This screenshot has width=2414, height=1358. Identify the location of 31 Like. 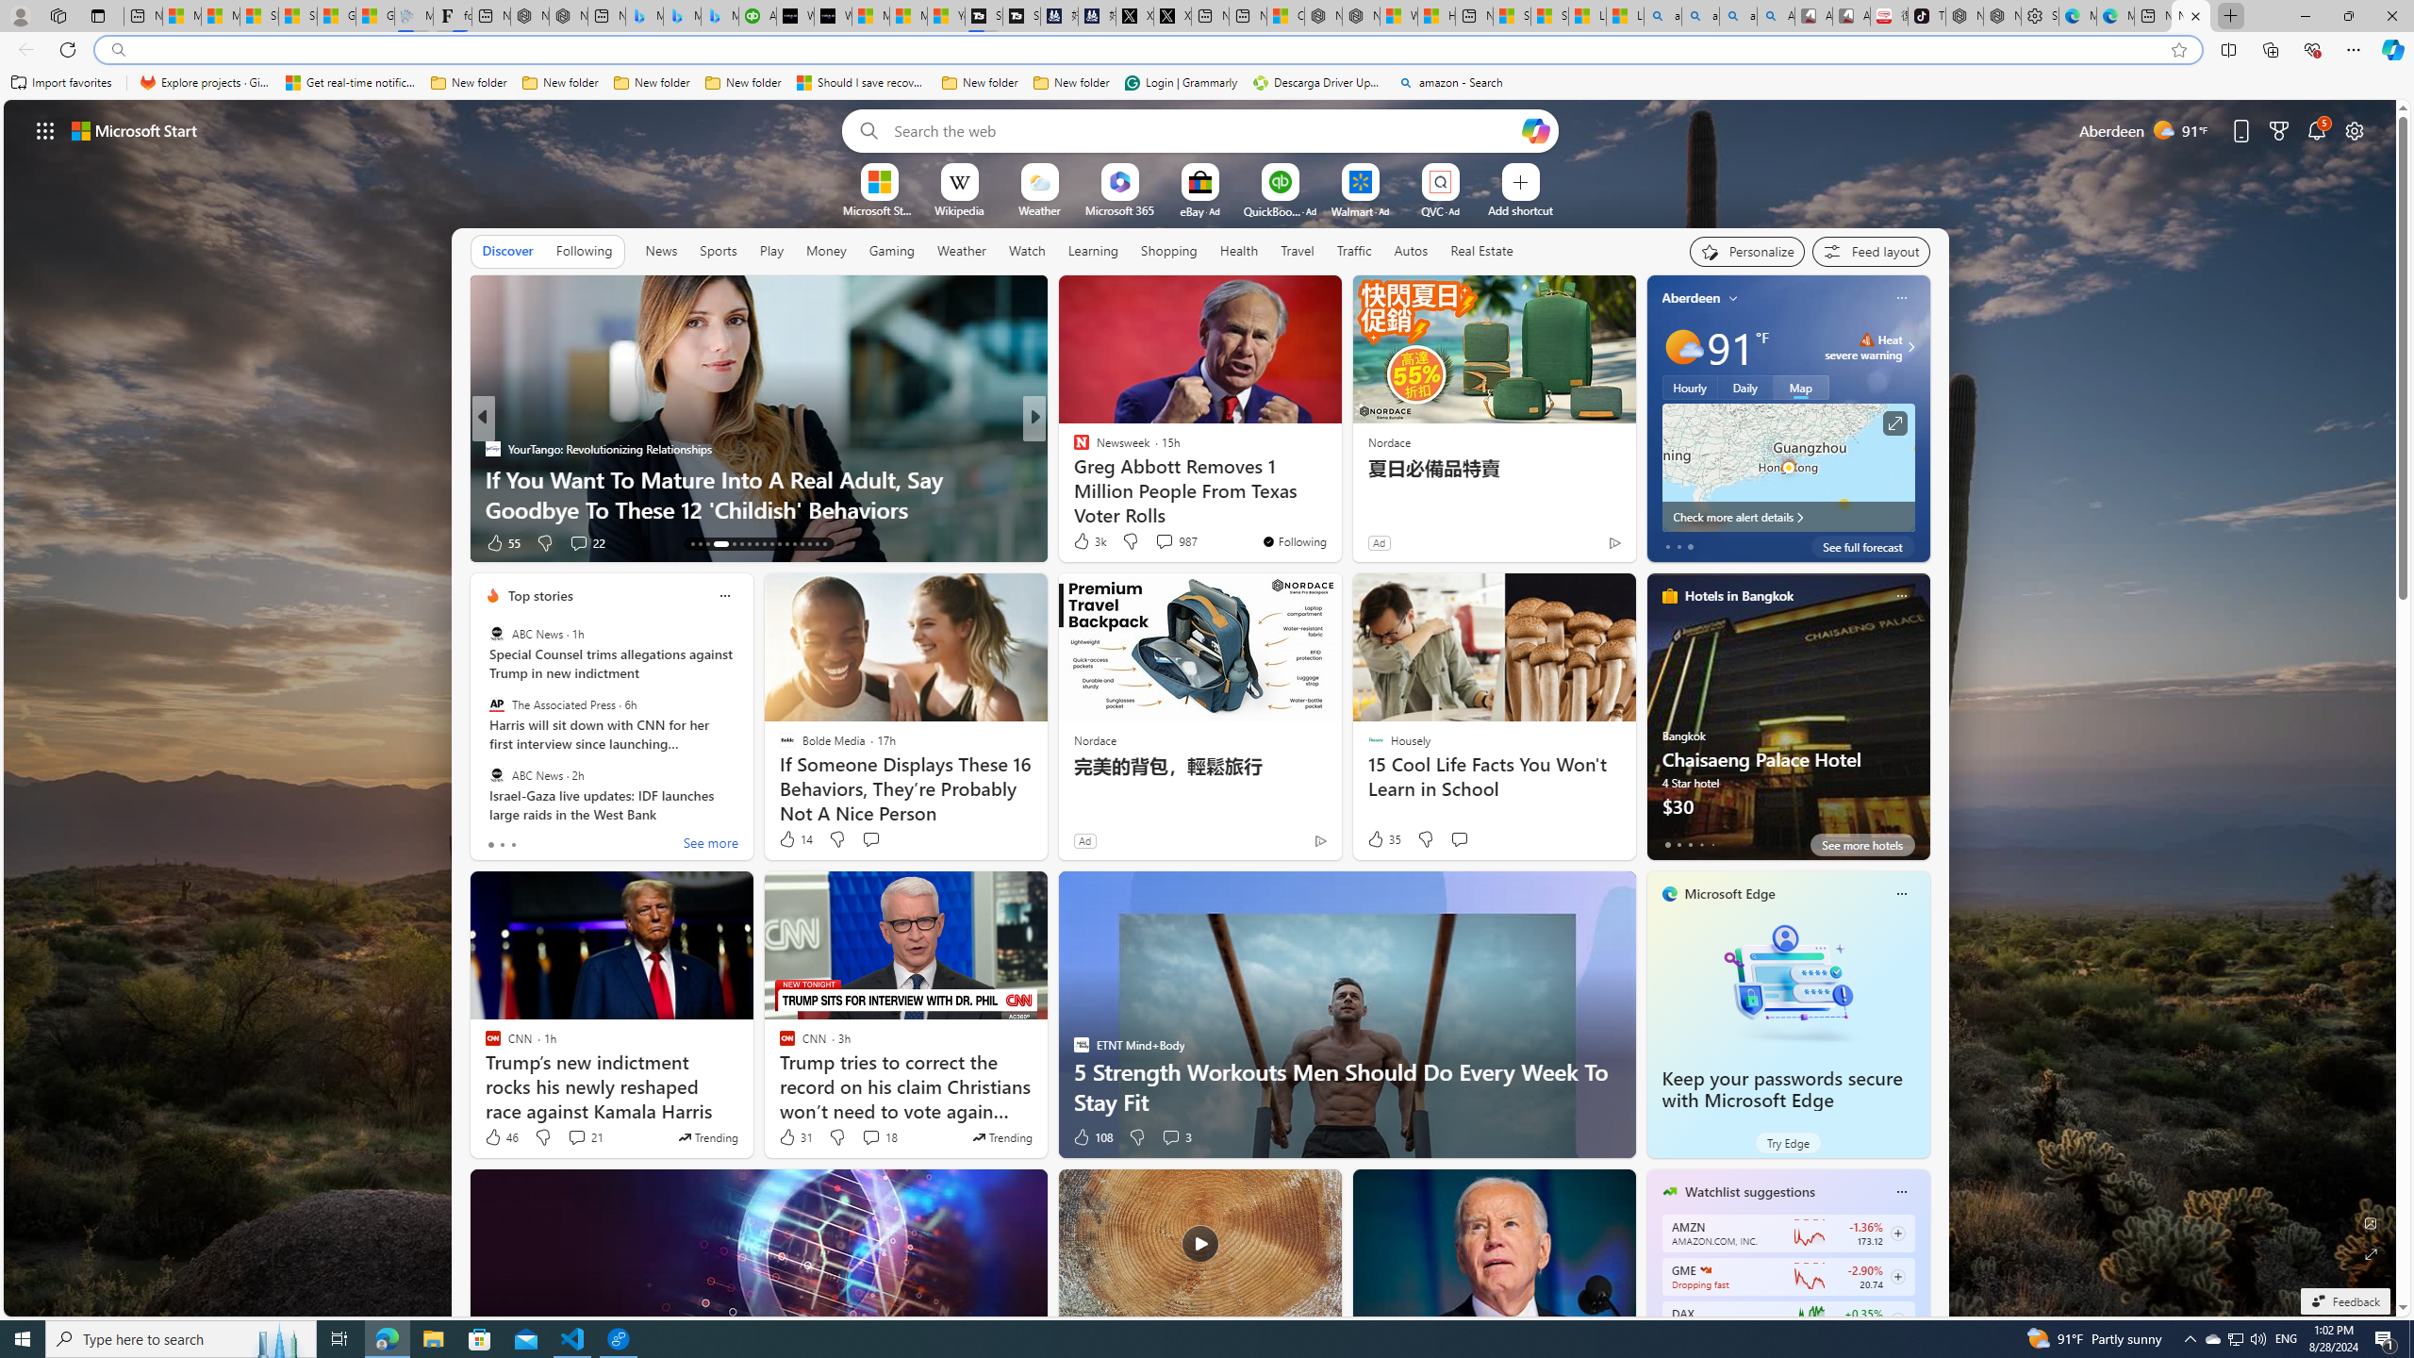
(795, 1137).